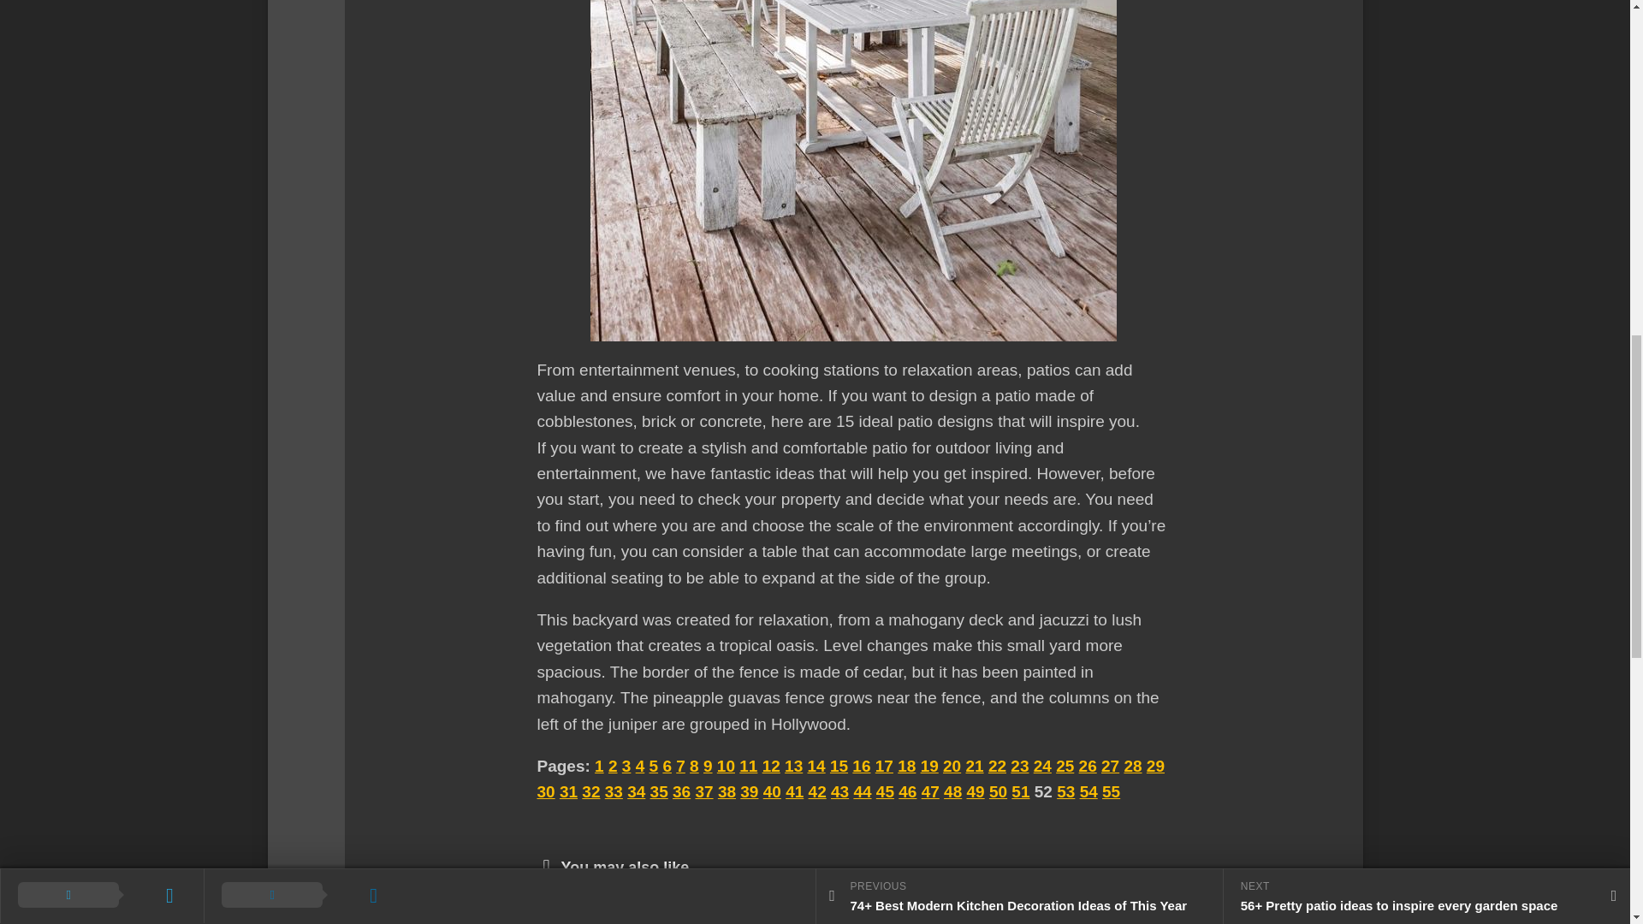 This screenshot has width=1643, height=924. What do you see at coordinates (794, 766) in the screenshot?
I see `13` at bounding box center [794, 766].